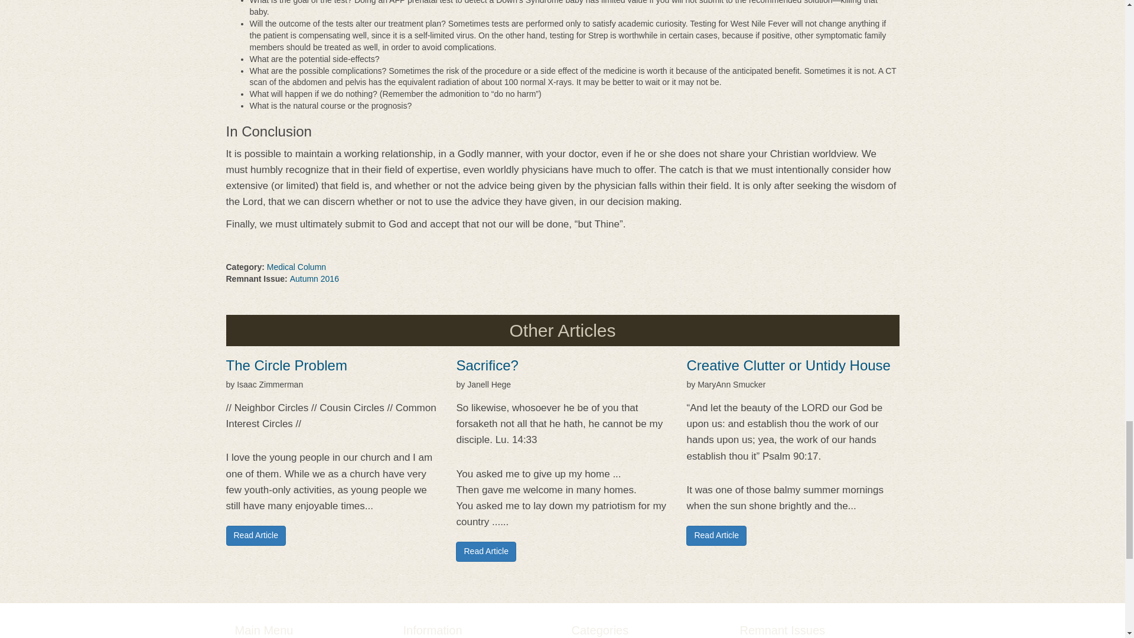  Describe the element at coordinates (788, 365) in the screenshot. I see `Creative Clutter or Untidy House` at that location.